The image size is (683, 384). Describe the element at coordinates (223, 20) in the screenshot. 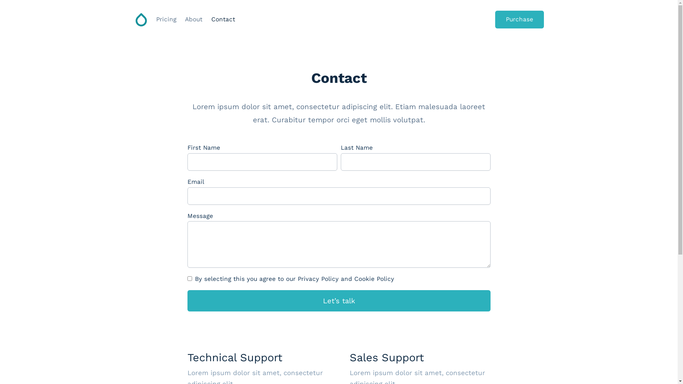

I see `Contact` at that location.